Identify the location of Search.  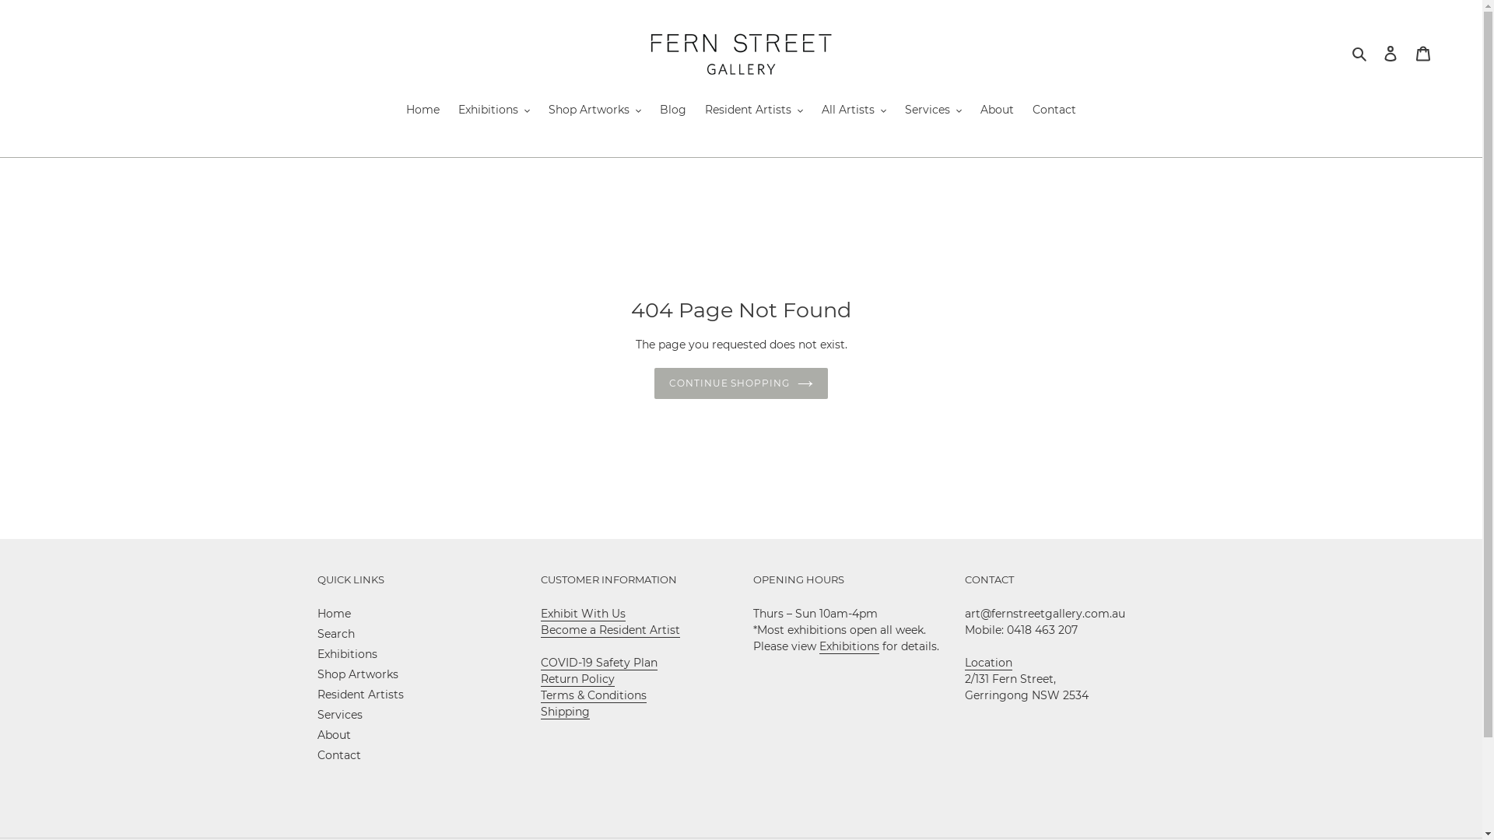
(336, 634).